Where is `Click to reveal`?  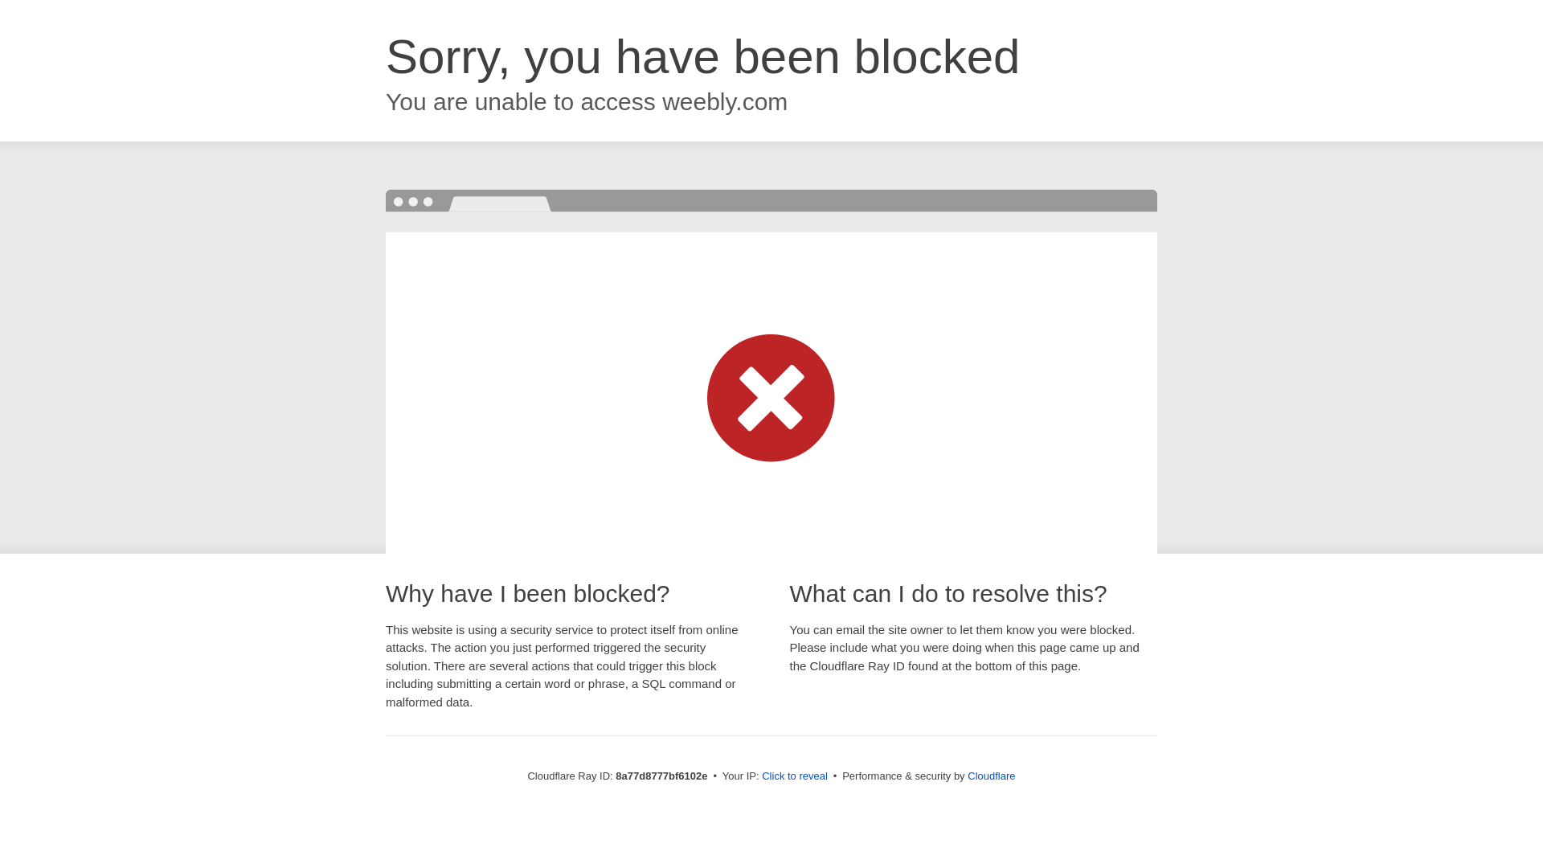
Click to reveal is located at coordinates (794, 776).